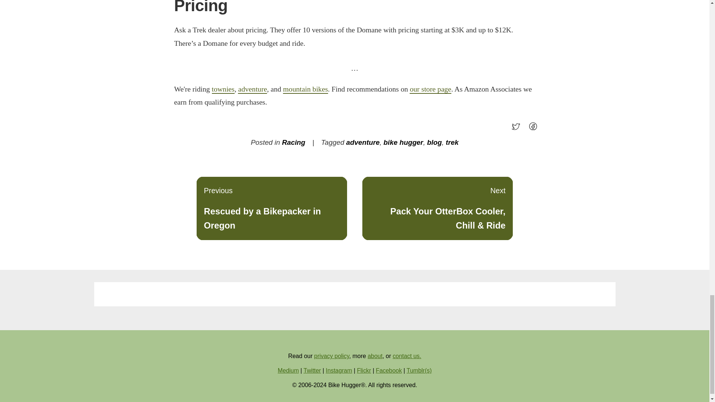  What do you see at coordinates (332, 356) in the screenshot?
I see `privacy policy` at bounding box center [332, 356].